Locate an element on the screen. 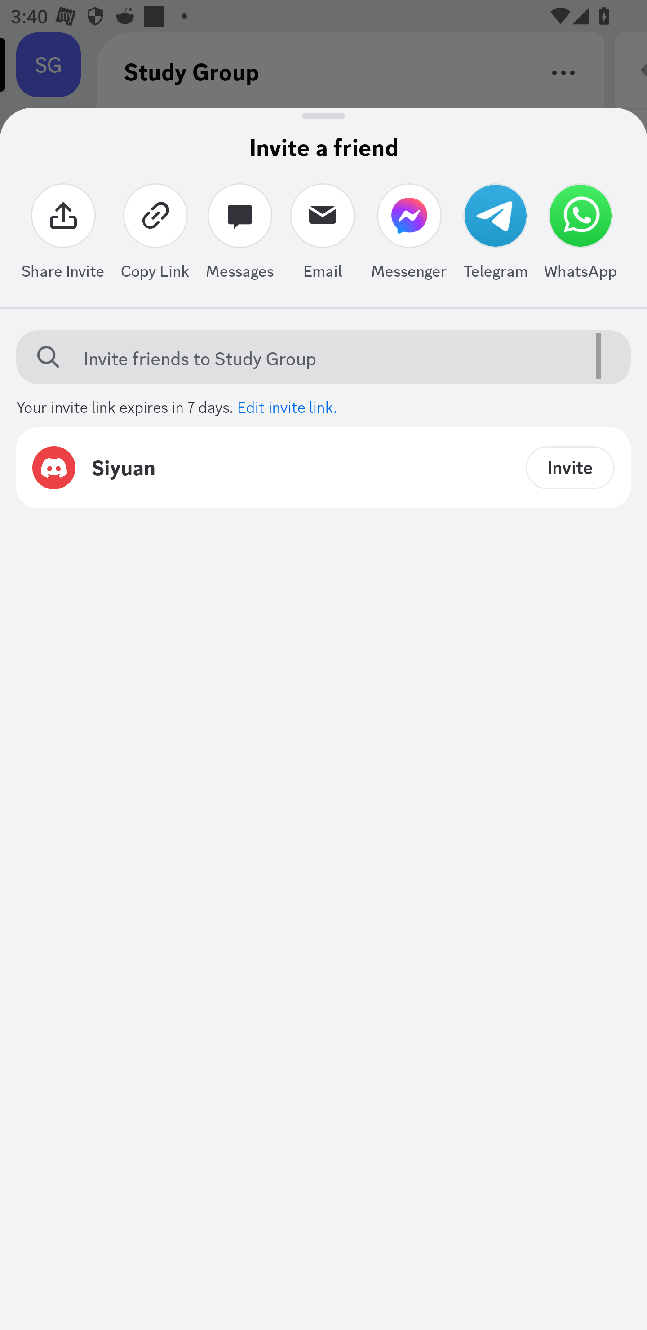  Edit invite link. is located at coordinates (288, 405).